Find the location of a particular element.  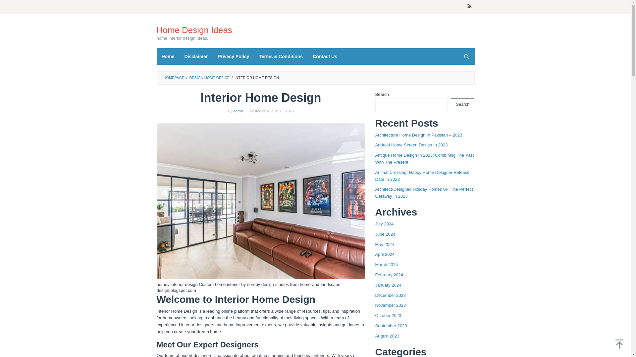

Privacy Policy is located at coordinates (233, 56).